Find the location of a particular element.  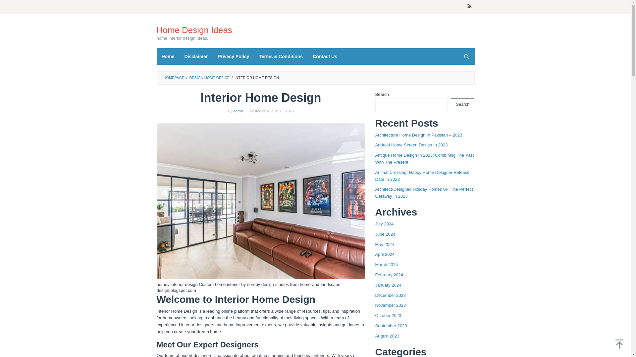

Privacy Policy is located at coordinates (233, 56).